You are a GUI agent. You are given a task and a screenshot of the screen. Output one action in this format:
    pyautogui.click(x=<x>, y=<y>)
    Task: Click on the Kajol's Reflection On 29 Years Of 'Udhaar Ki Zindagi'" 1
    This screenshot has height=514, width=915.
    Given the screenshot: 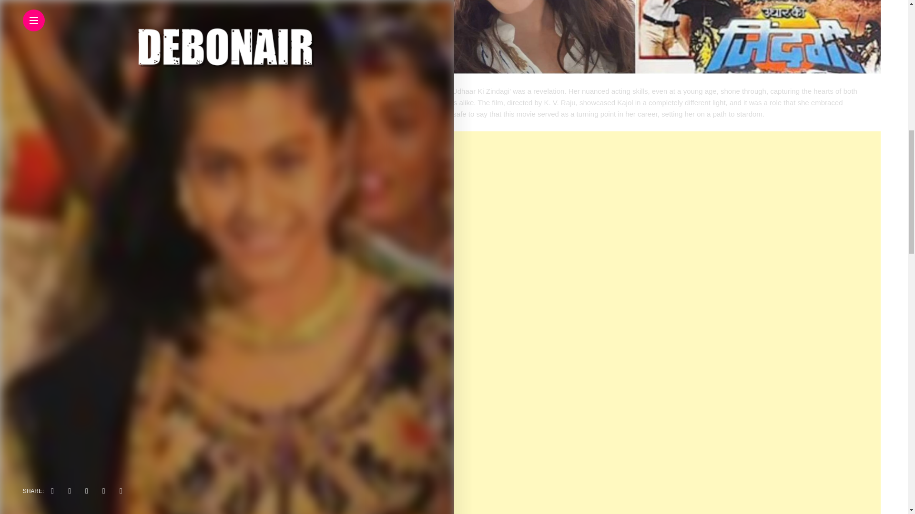 What is the action you would take?
    pyautogui.click(x=635, y=37)
    